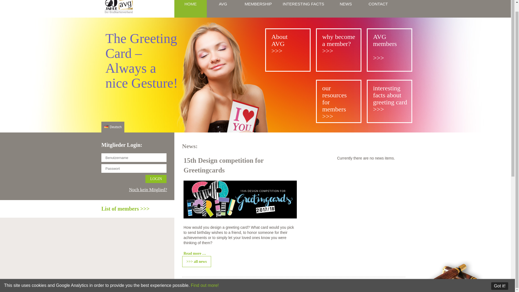 This screenshot has width=519, height=292. What do you see at coordinates (345, 9) in the screenshot?
I see `NEWS` at bounding box center [345, 9].